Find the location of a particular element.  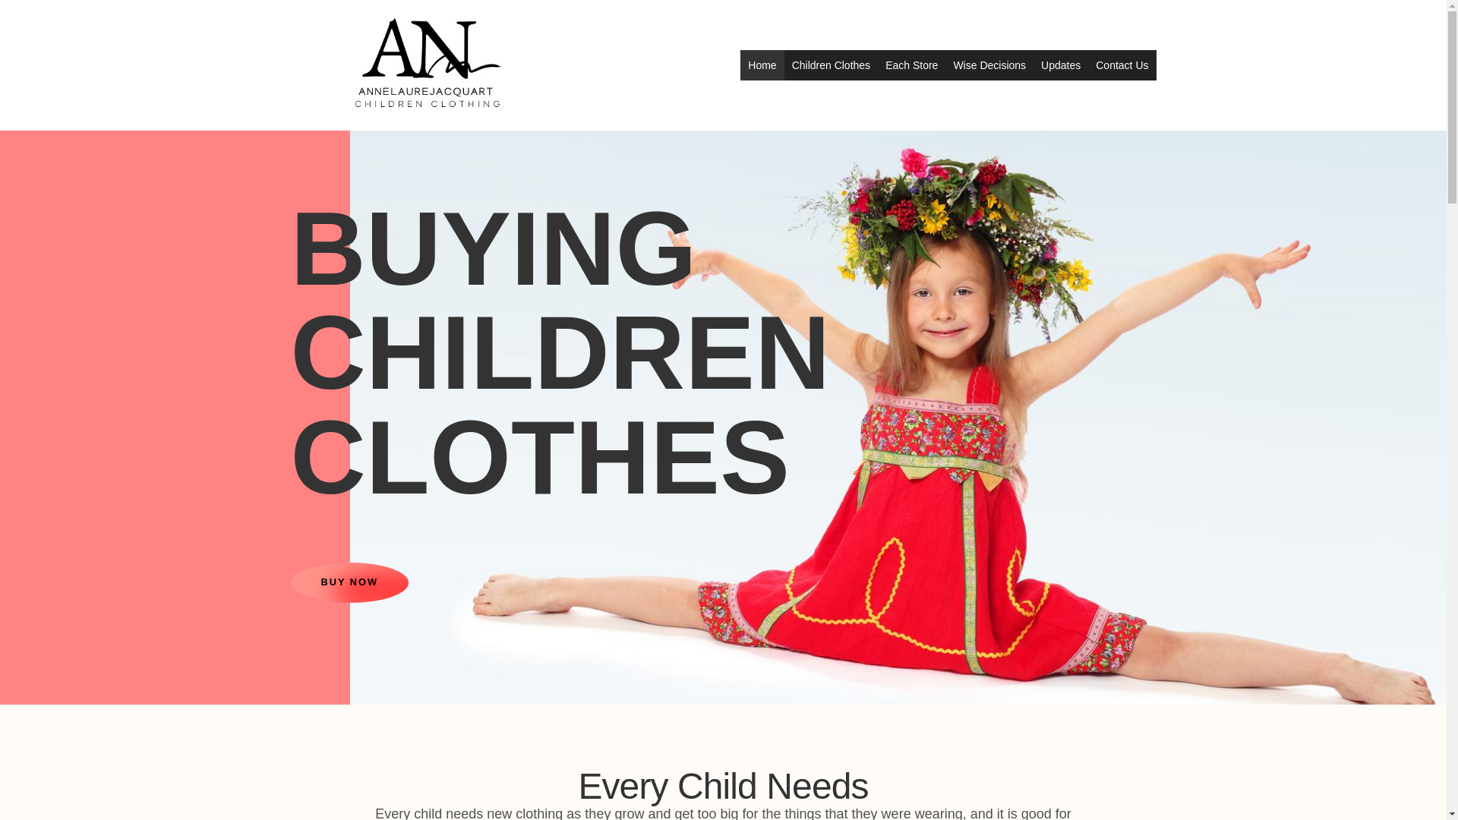

Updates is located at coordinates (320, 145).